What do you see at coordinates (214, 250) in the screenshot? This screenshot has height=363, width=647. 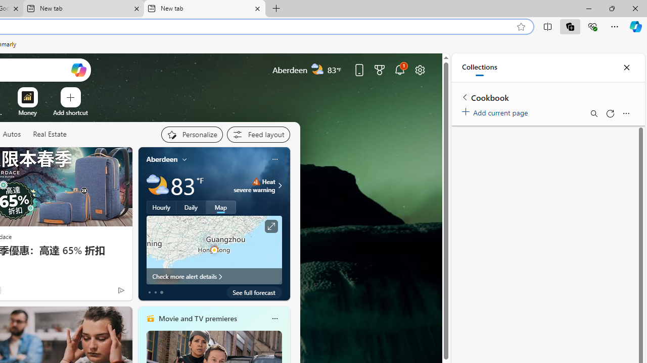 I see `Larger map ` at bounding box center [214, 250].